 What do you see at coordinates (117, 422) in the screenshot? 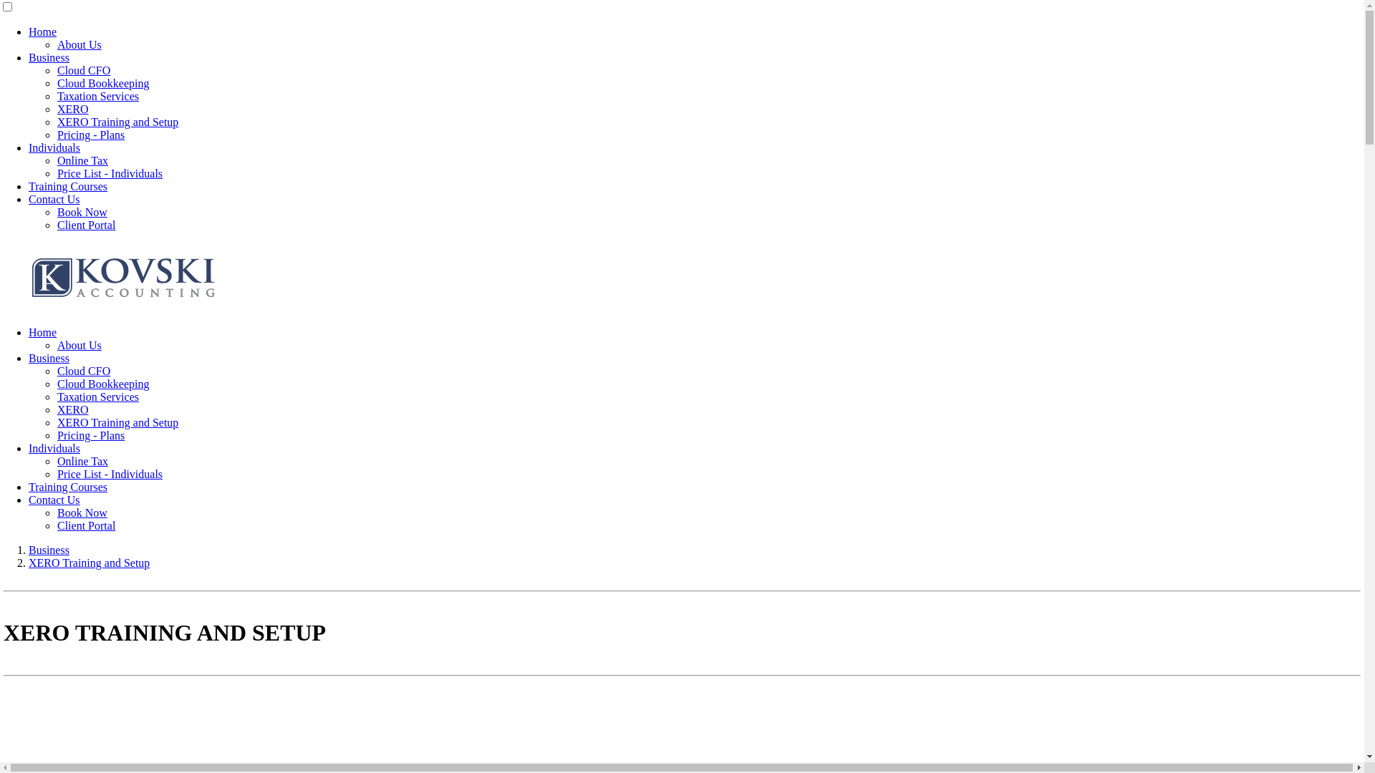
I see `XERO Training and Setup` at bounding box center [117, 422].